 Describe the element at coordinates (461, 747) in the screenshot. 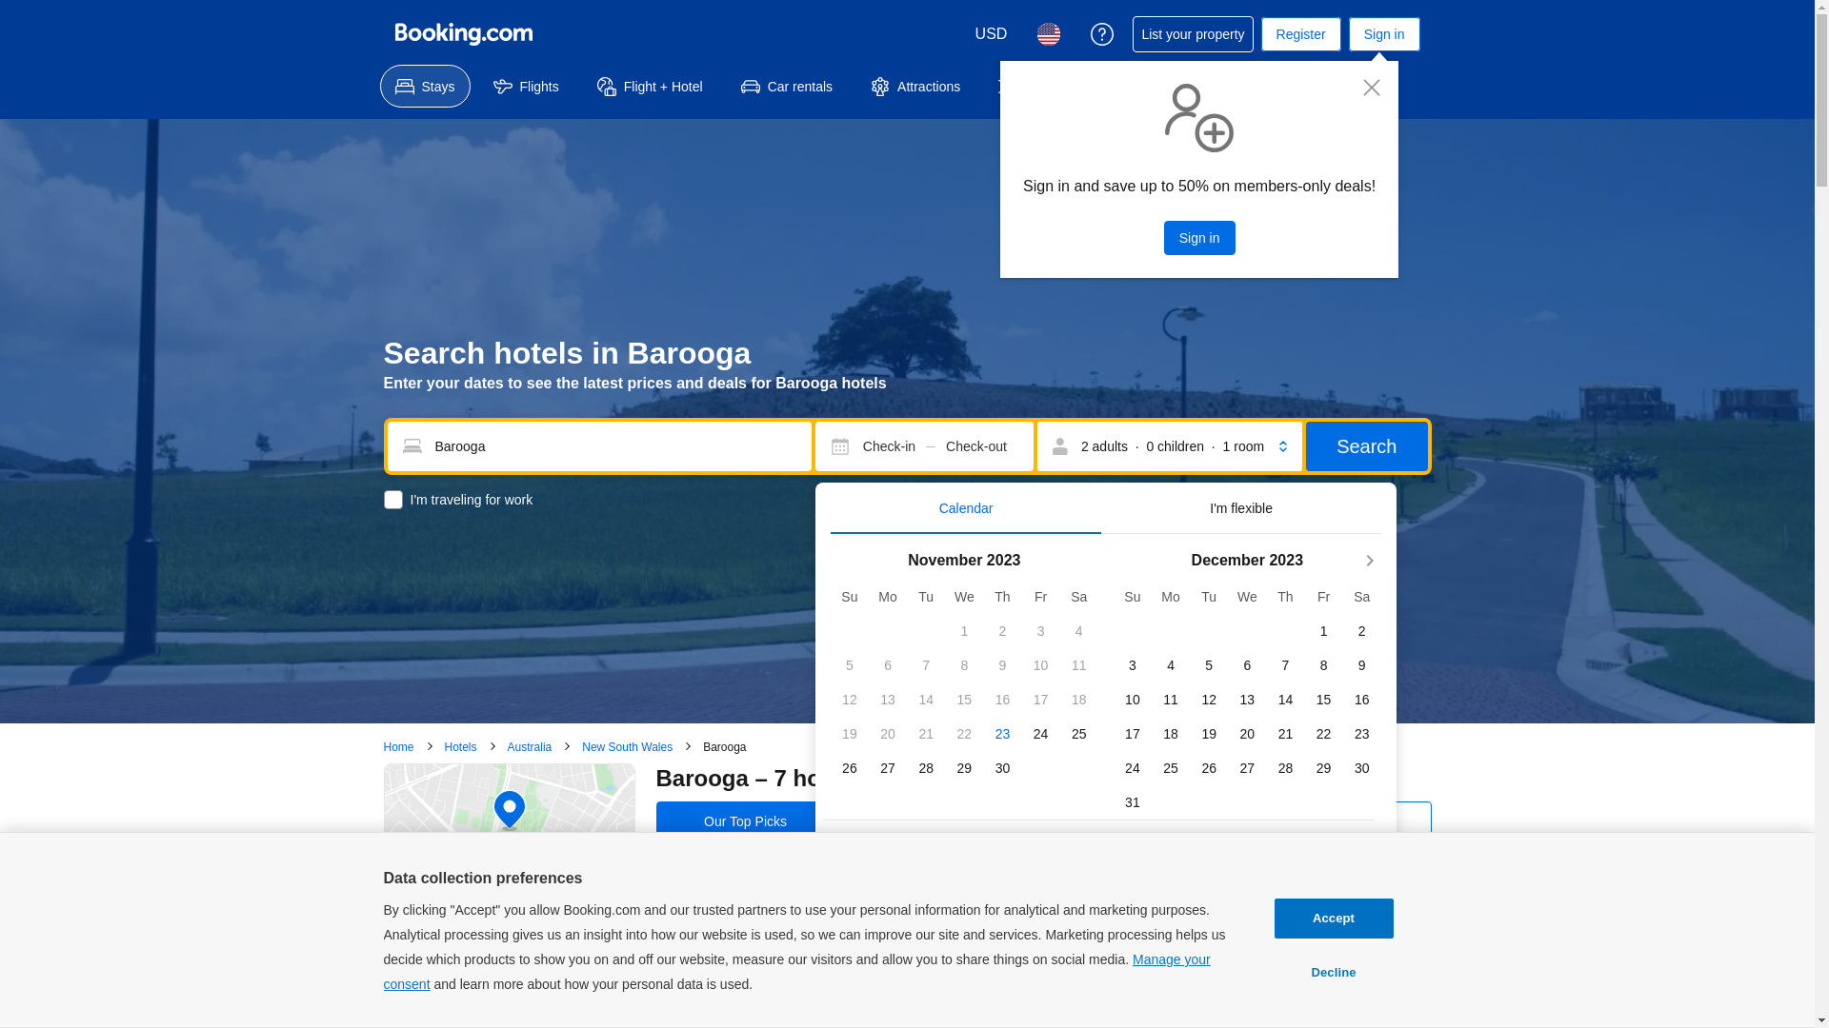

I see `Hotels` at that location.